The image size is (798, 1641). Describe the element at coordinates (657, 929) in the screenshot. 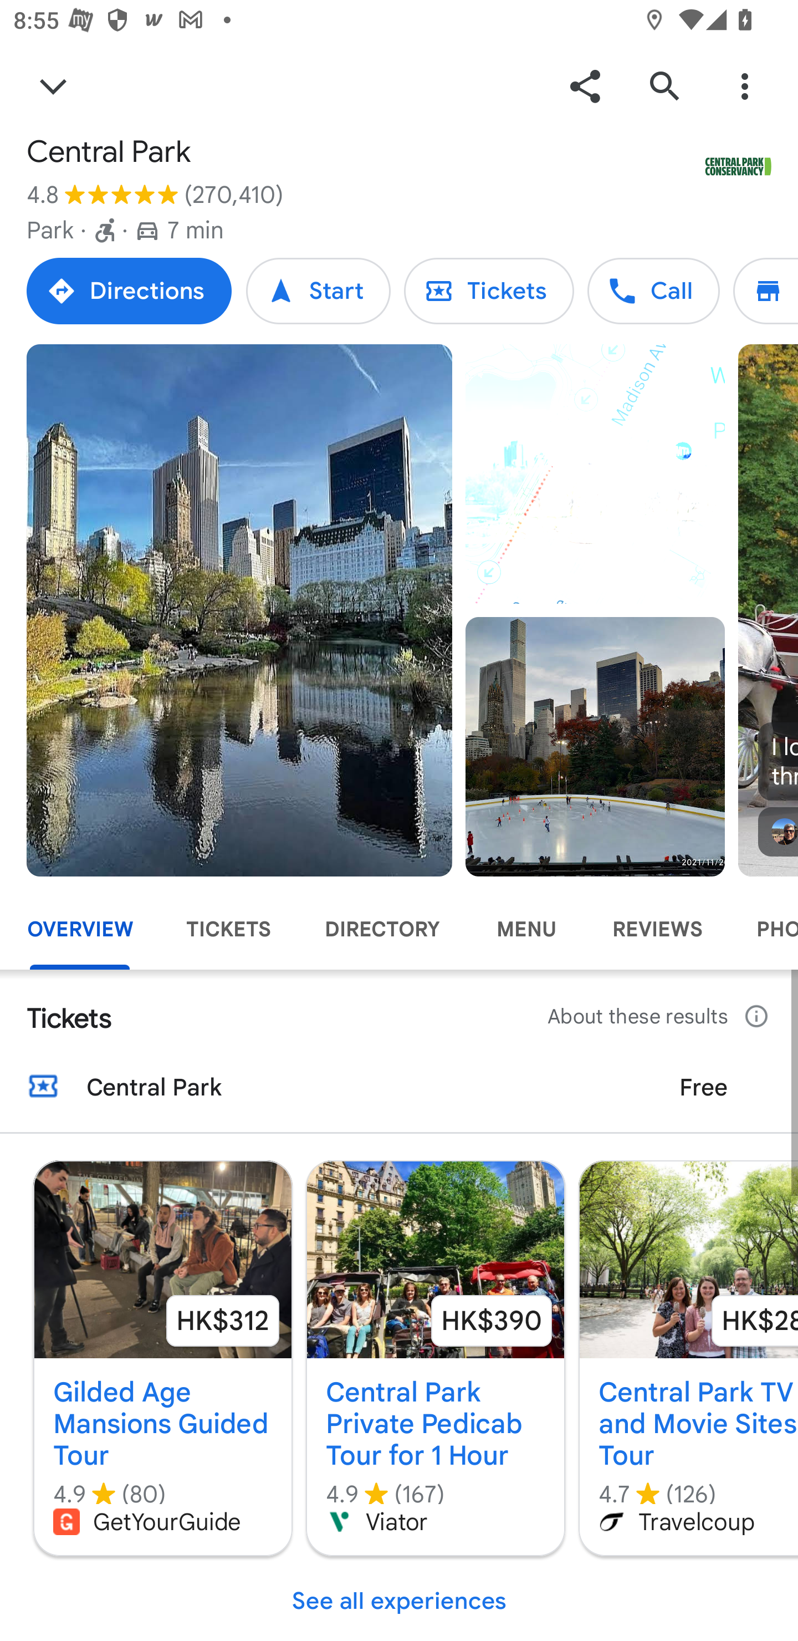

I see `REVIEWS Reviews` at that location.